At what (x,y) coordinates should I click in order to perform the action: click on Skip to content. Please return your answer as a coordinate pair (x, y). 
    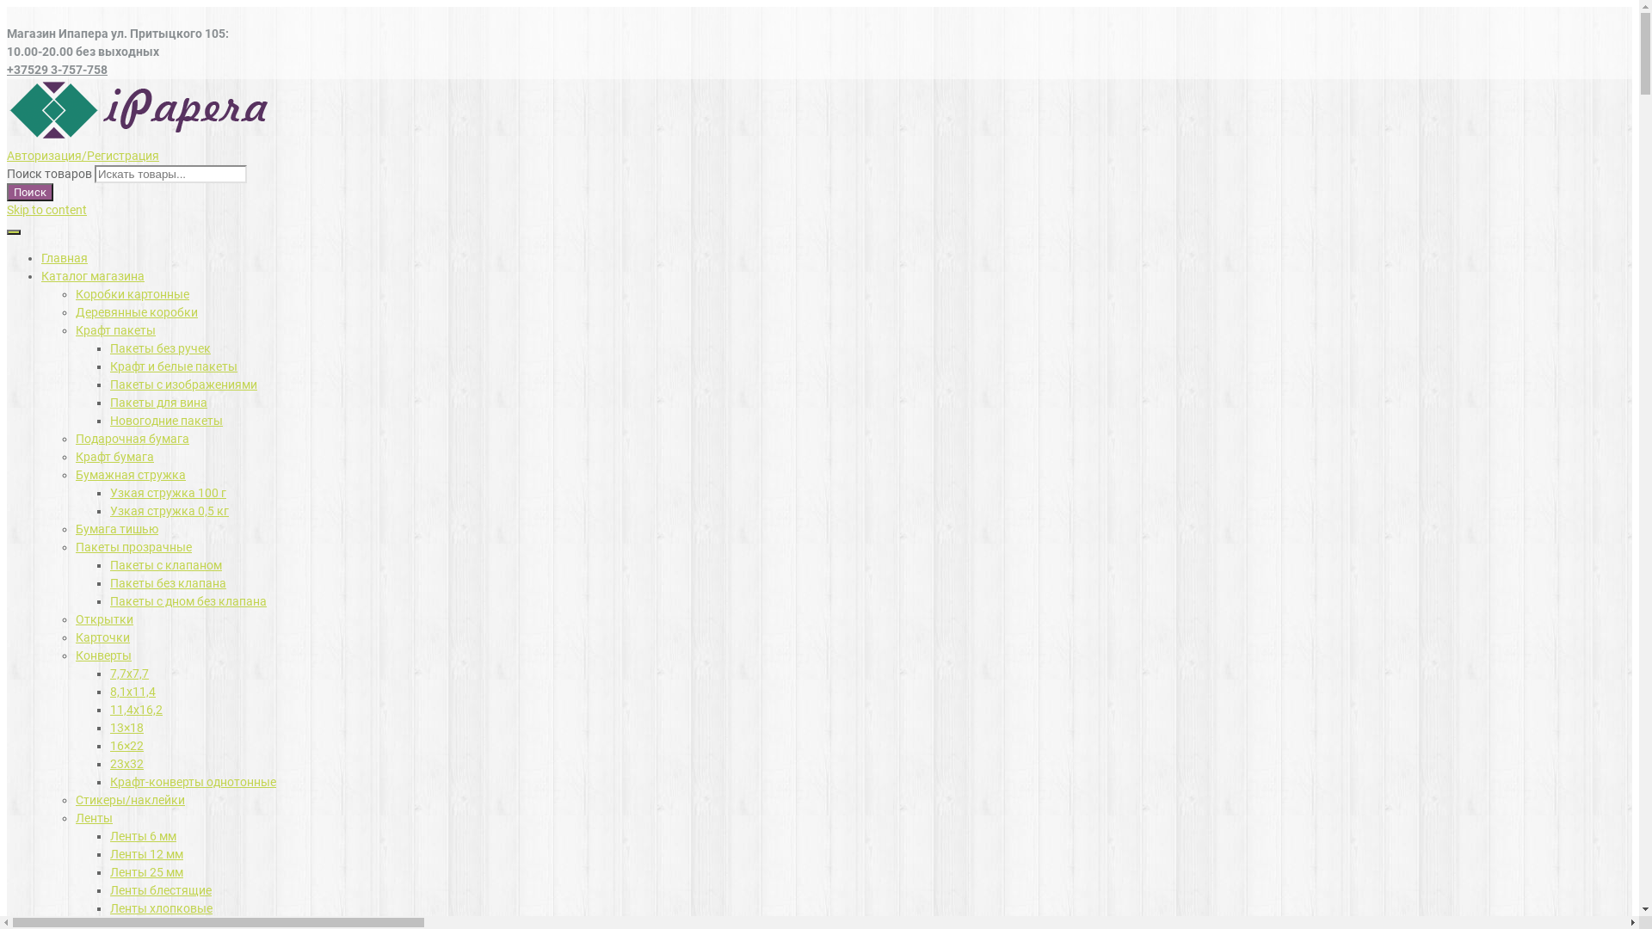
    Looking at the image, I should click on (46, 210).